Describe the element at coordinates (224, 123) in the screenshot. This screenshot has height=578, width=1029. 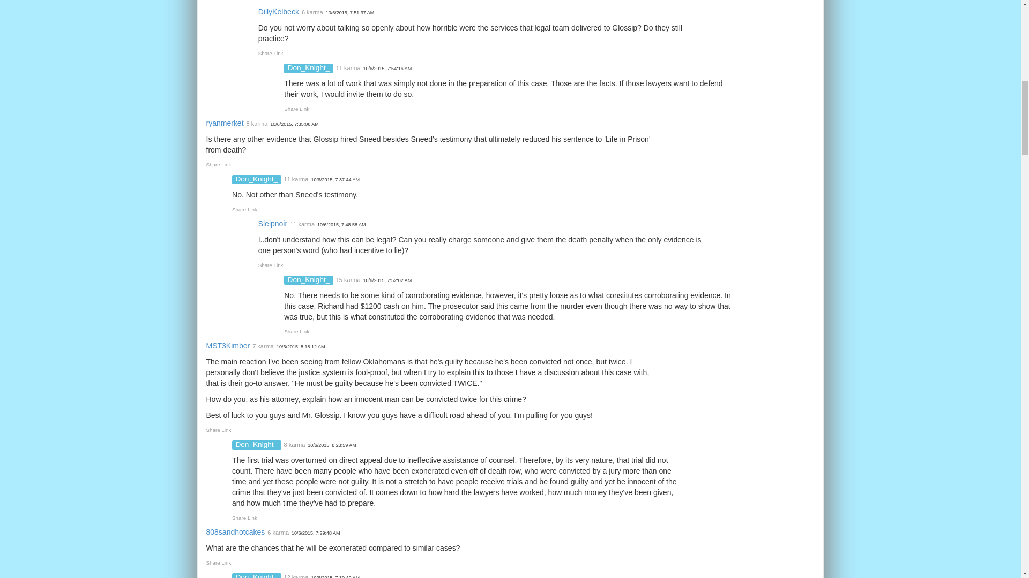
I see `ryanmerket` at that location.